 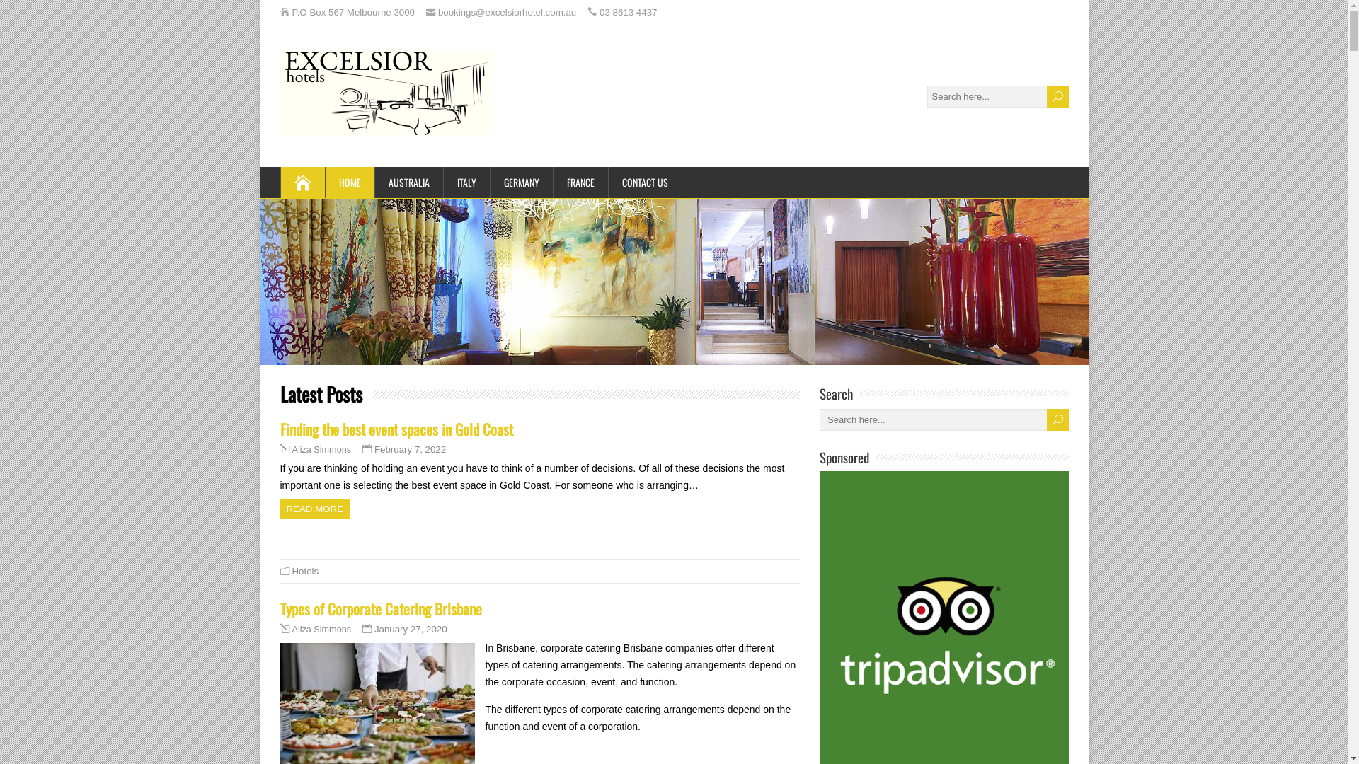 I want to click on Types of Corporate Catering Brisbane, so click(x=381, y=608).